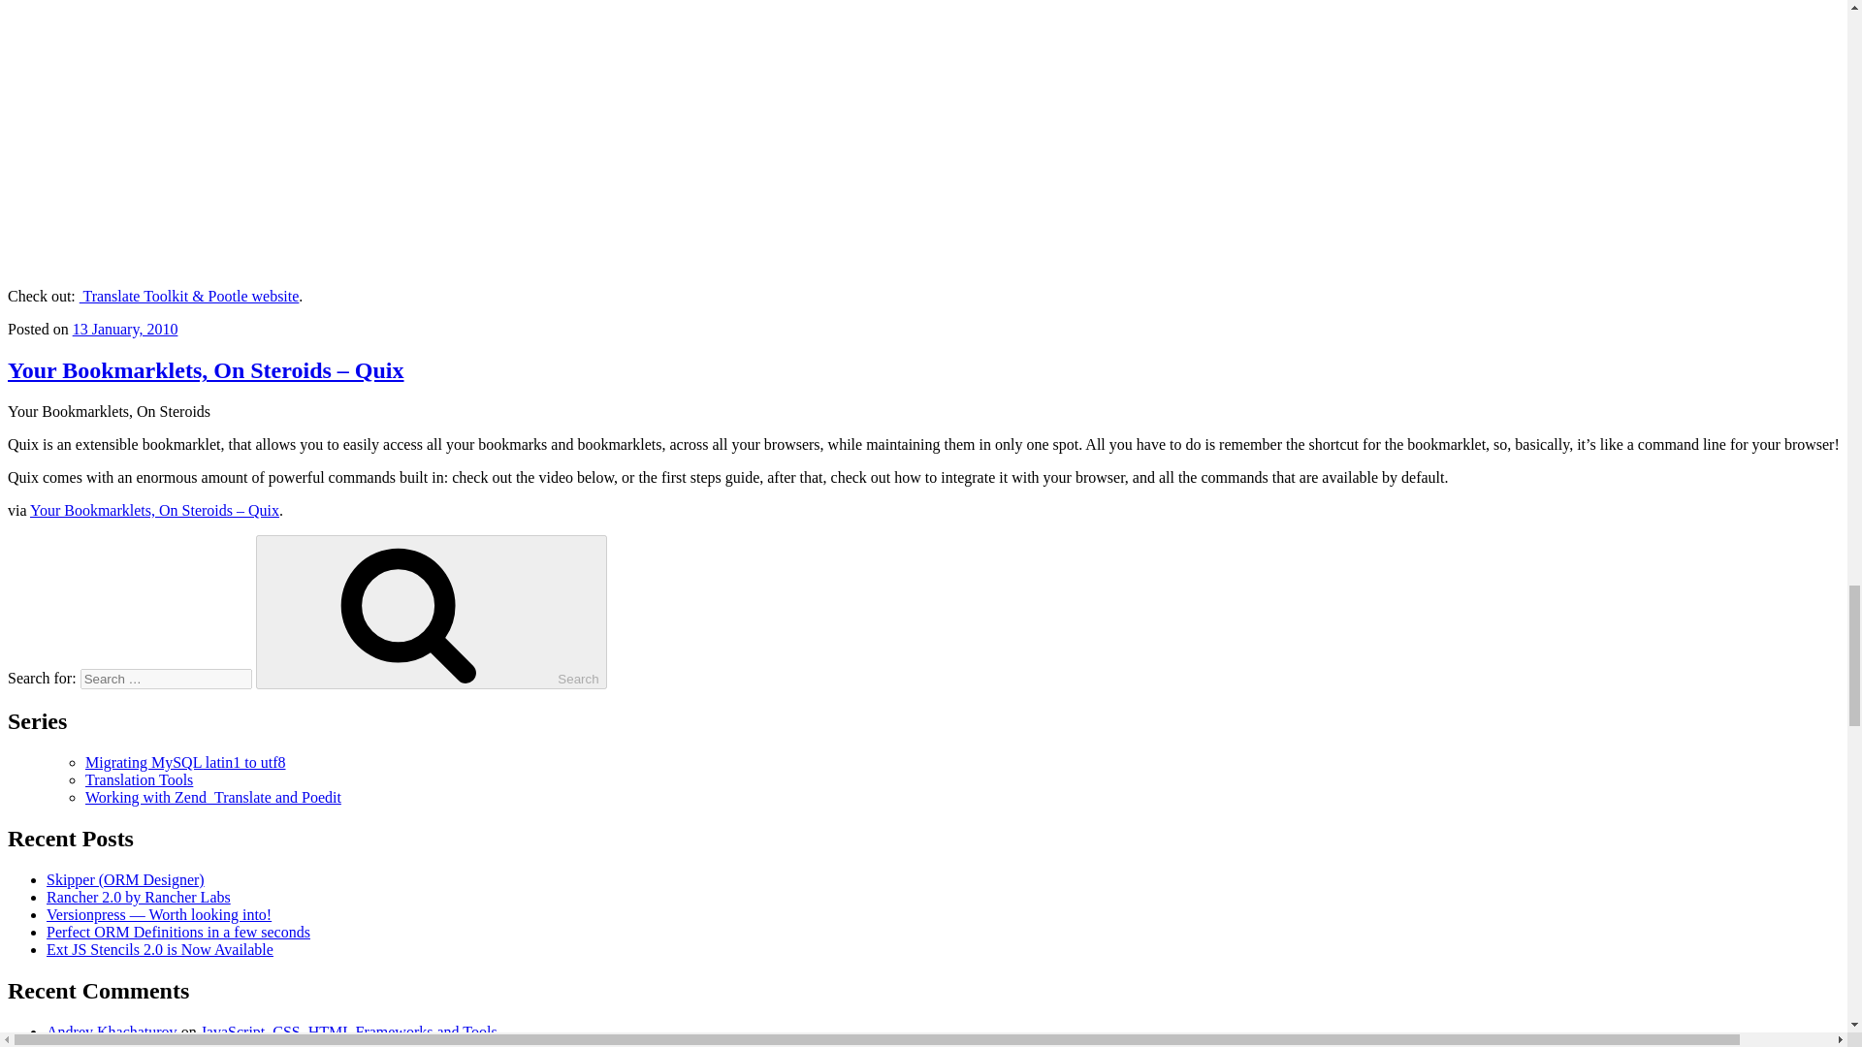 Image resolution: width=1862 pixels, height=1047 pixels. Describe the element at coordinates (431, 611) in the screenshot. I see `Search` at that location.